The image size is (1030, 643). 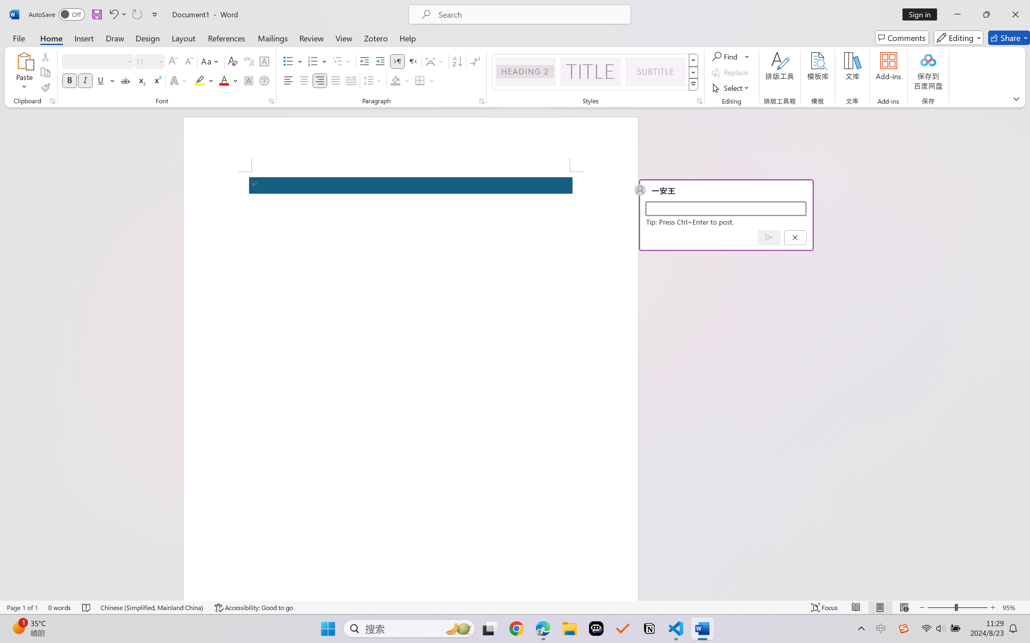 What do you see at coordinates (958, 38) in the screenshot?
I see `Editing` at bounding box center [958, 38].